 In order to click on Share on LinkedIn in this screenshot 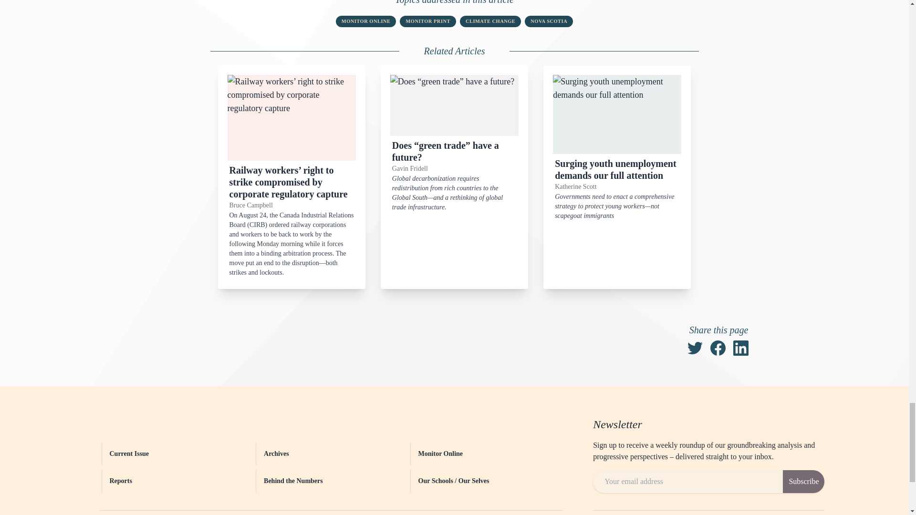, I will do `click(740, 348)`.